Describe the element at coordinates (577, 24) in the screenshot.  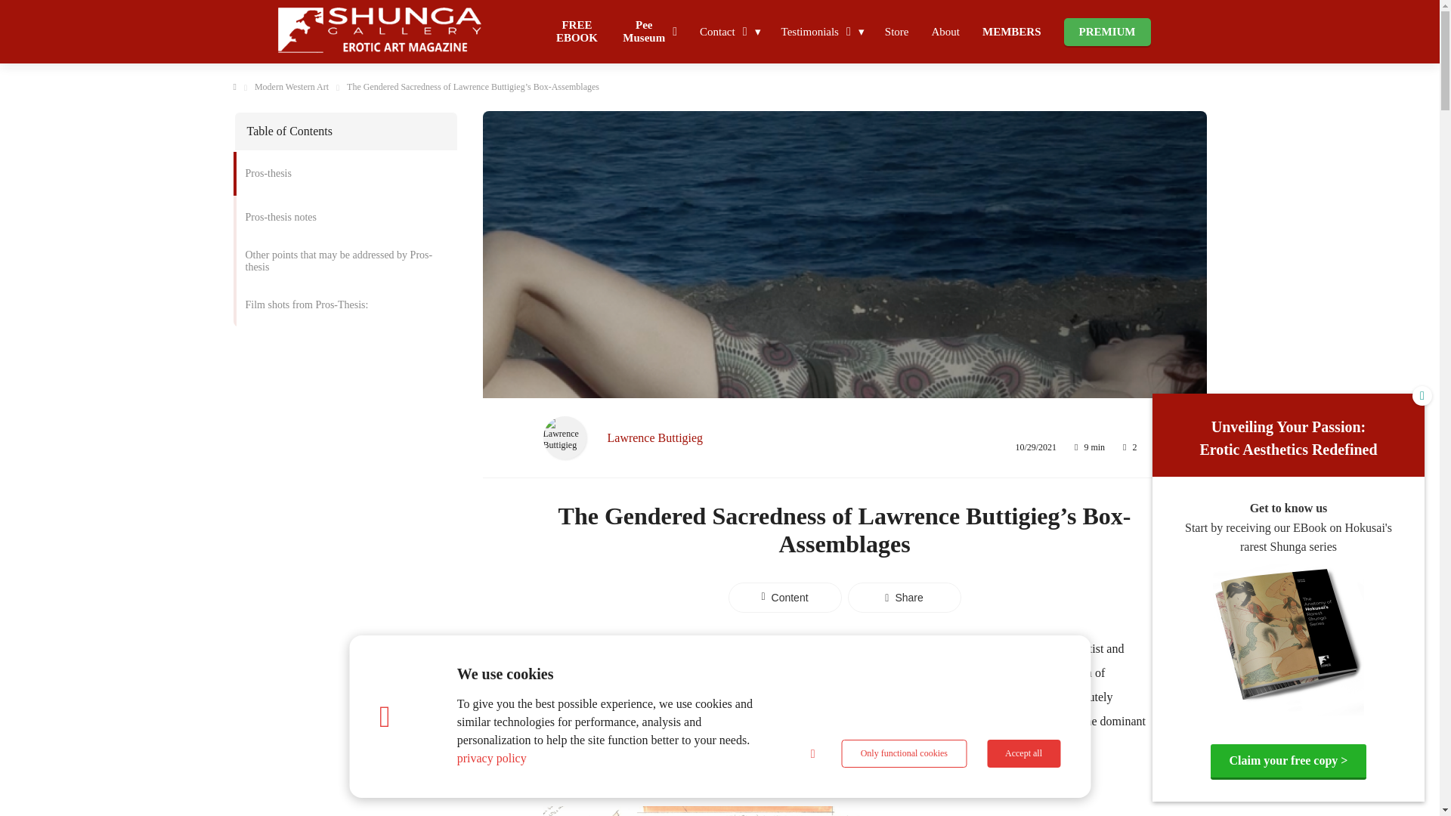
I see `FREE EBOOK` at that location.